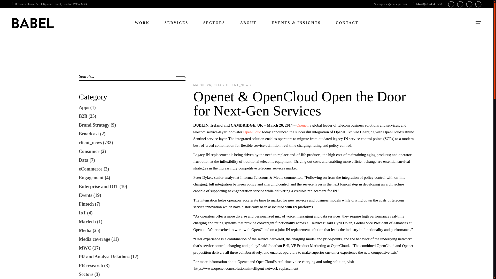  I want to click on Bolsover House, 5-6 Clipstone Street, London W1W 6BB, so click(49, 4).